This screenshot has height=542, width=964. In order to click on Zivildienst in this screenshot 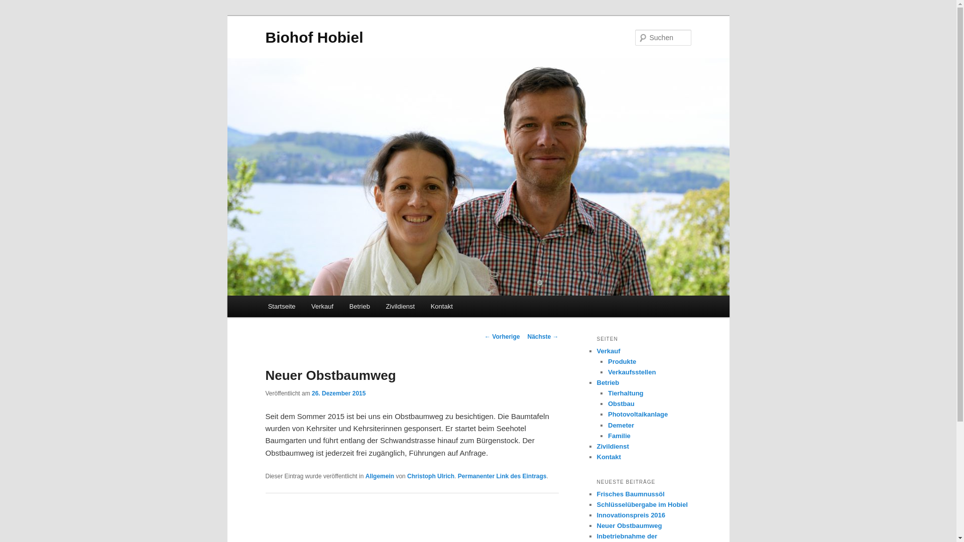, I will do `click(401, 306)`.